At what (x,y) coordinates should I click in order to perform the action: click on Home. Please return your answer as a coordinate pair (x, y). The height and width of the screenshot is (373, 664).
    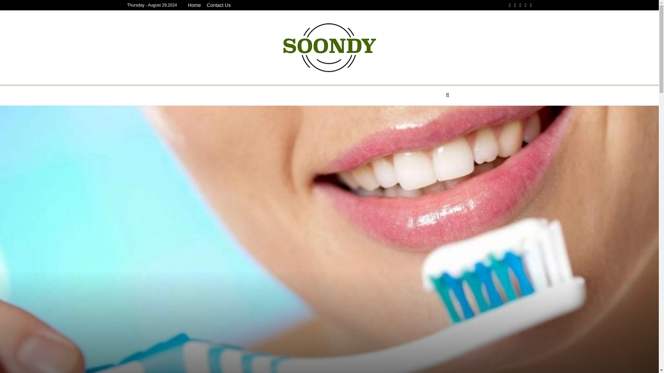
    Looking at the image, I should click on (194, 5).